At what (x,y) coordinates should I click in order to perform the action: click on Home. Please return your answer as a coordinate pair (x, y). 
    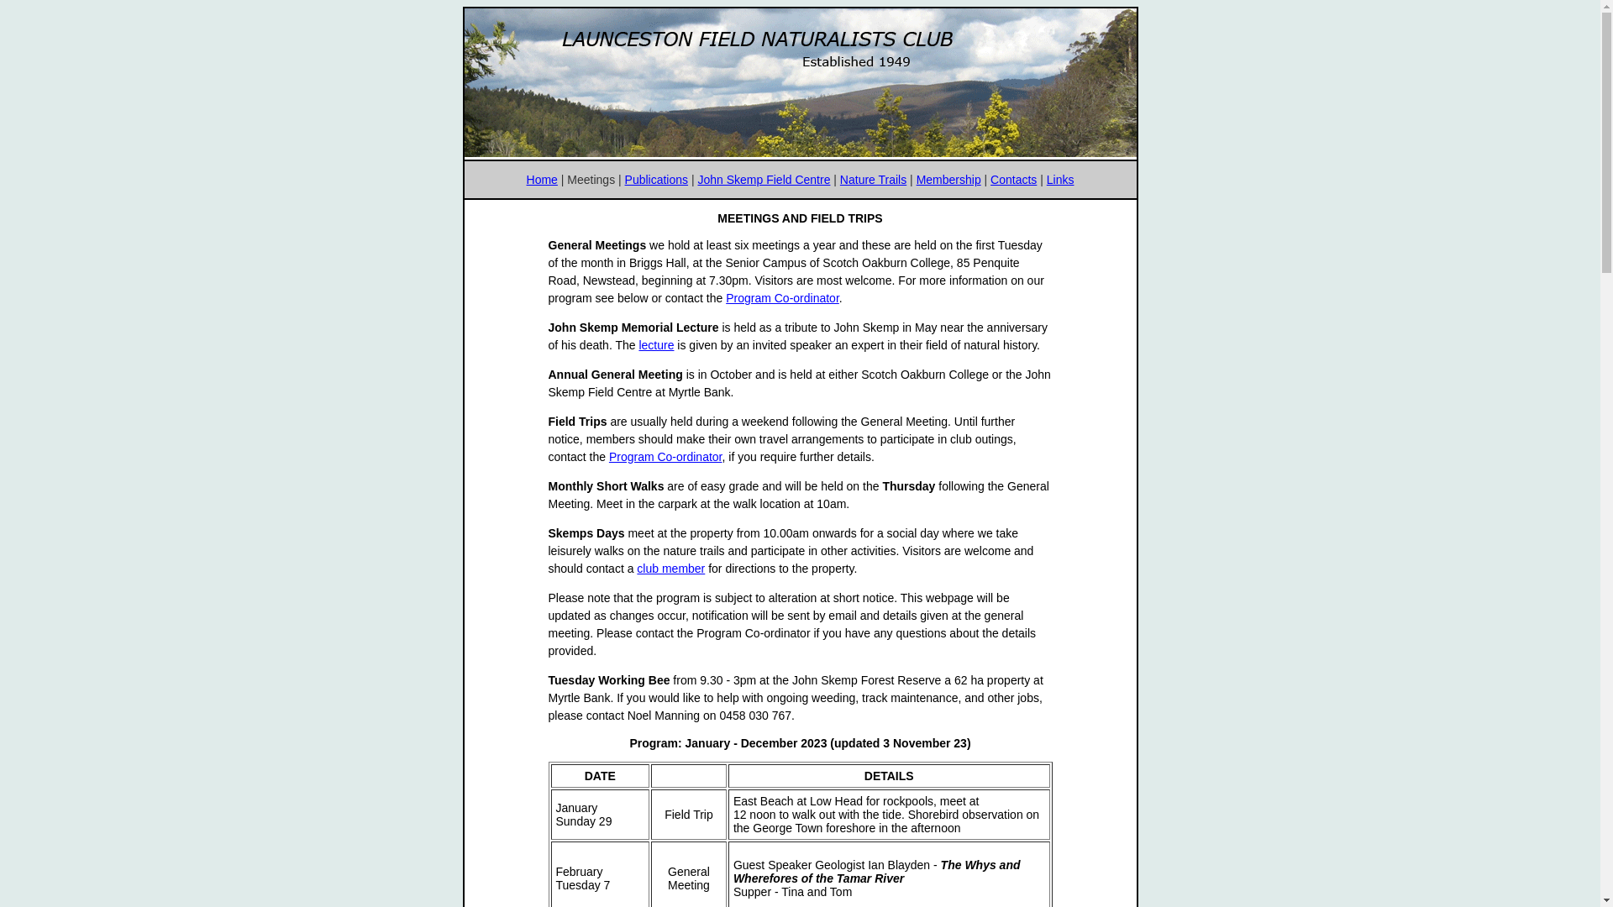
    Looking at the image, I should click on (543, 180).